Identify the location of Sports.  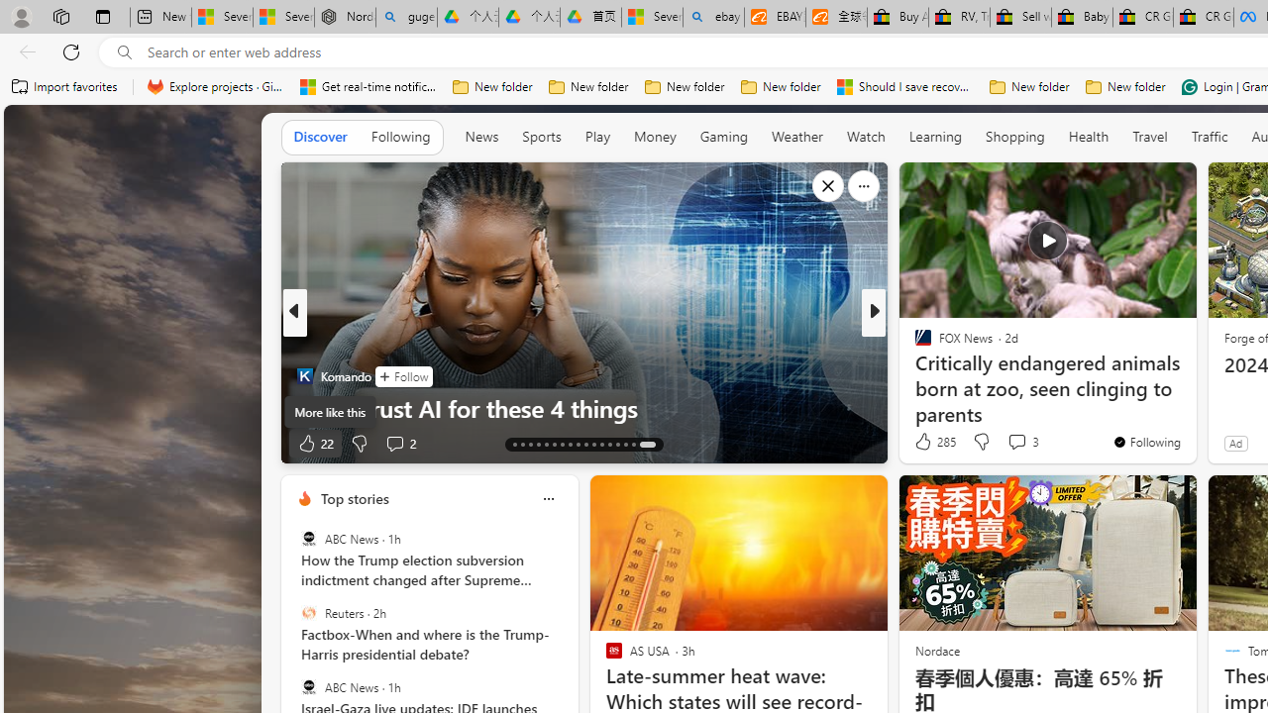
(541, 137).